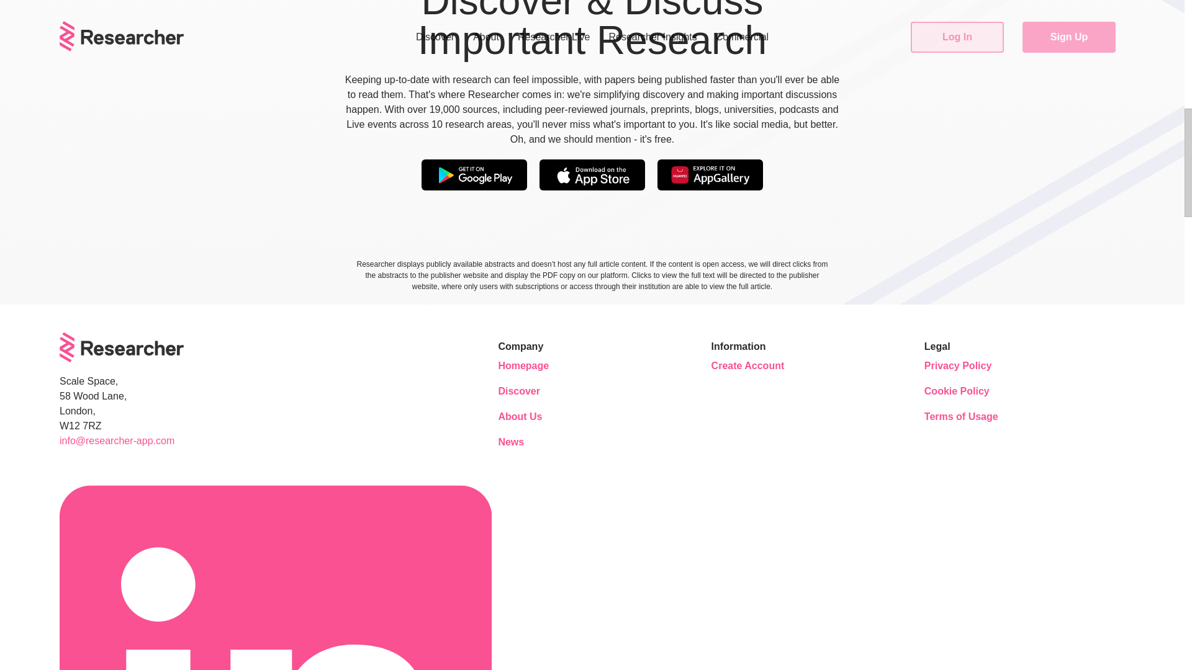  What do you see at coordinates (749, 366) in the screenshot?
I see `Create Account` at bounding box center [749, 366].